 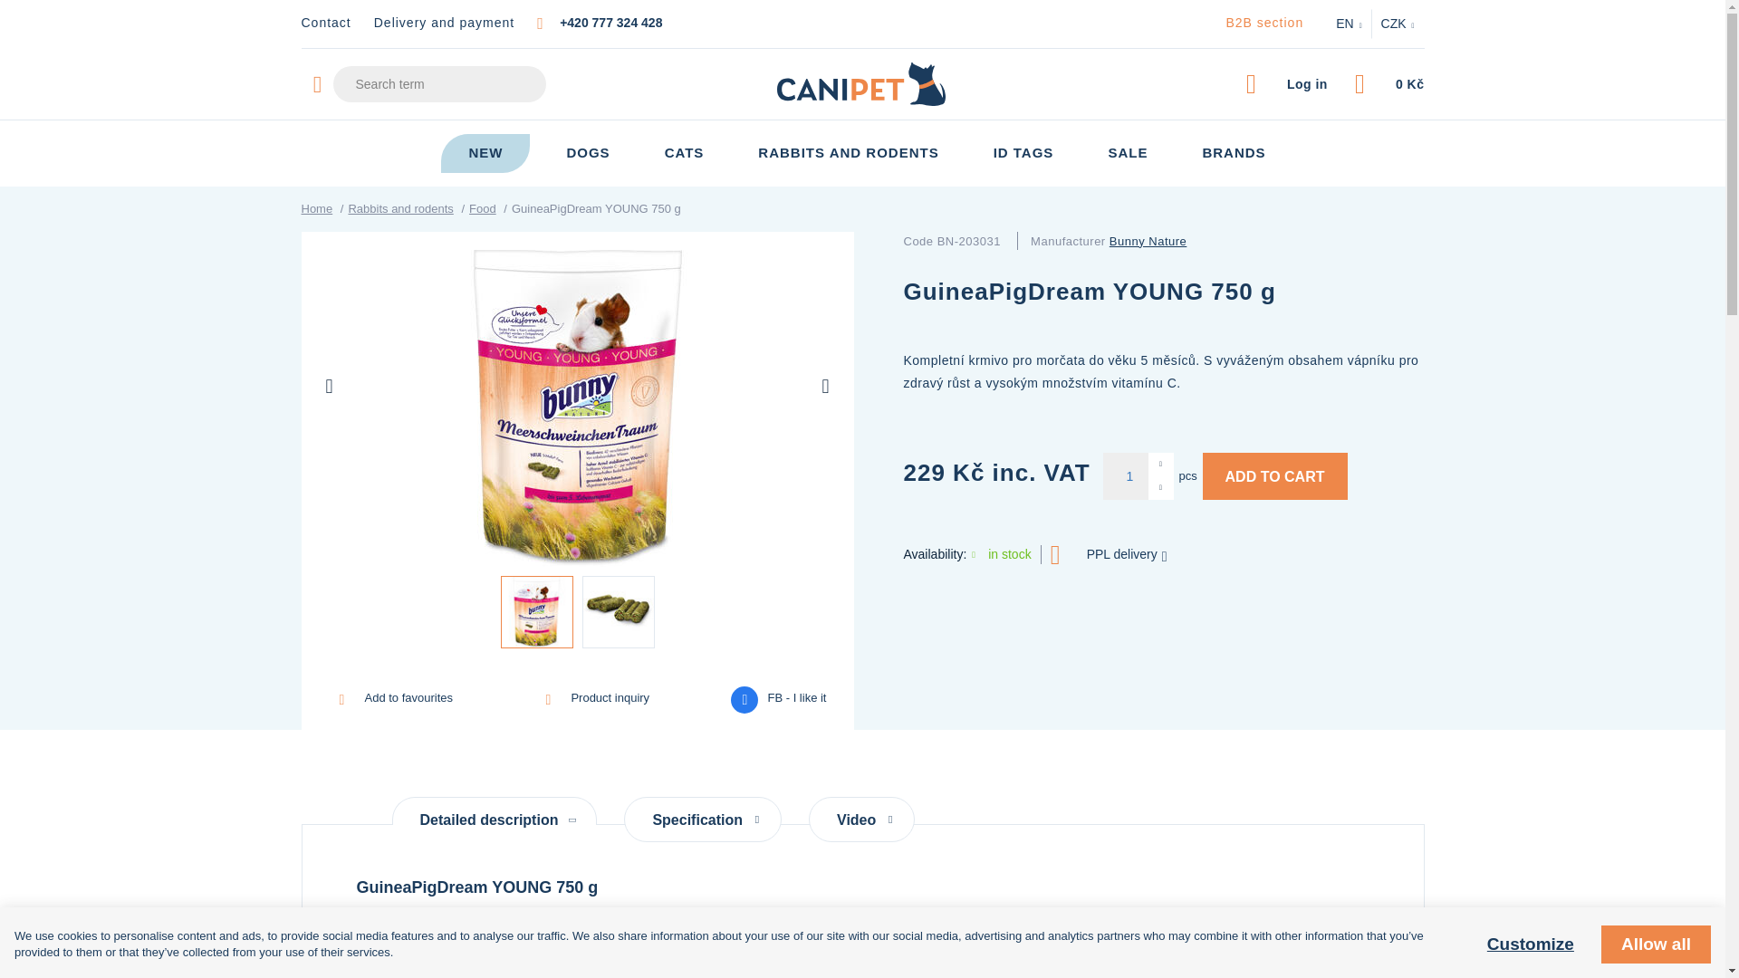 I want to click on B2B section, so click(x=1264, y=23).